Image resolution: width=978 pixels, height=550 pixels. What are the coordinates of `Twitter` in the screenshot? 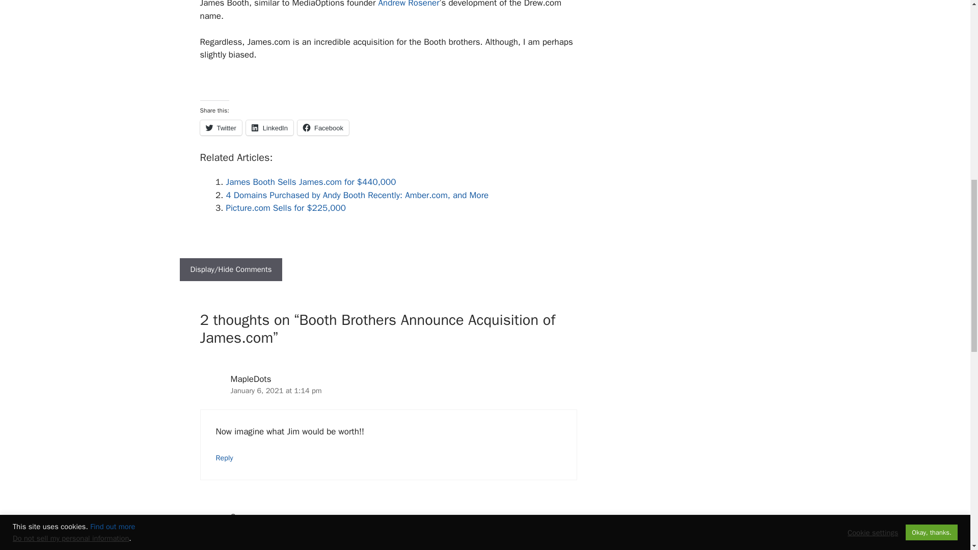 It's located at (220, 127).